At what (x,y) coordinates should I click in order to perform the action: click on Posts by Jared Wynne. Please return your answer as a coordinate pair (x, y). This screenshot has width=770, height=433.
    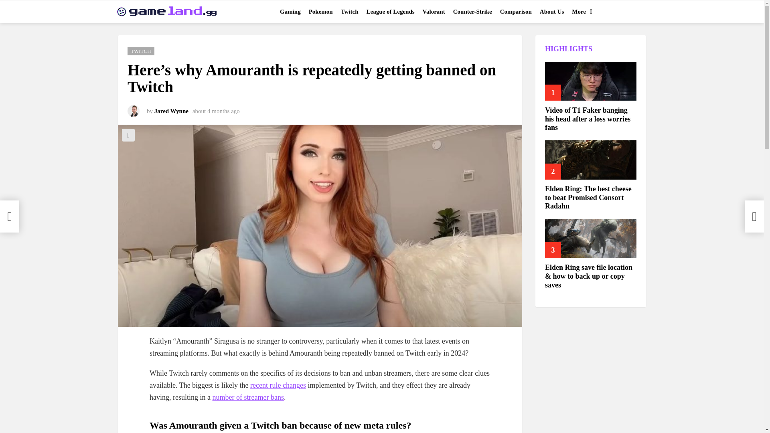
    Looking at the image, I should click on (172, 111).